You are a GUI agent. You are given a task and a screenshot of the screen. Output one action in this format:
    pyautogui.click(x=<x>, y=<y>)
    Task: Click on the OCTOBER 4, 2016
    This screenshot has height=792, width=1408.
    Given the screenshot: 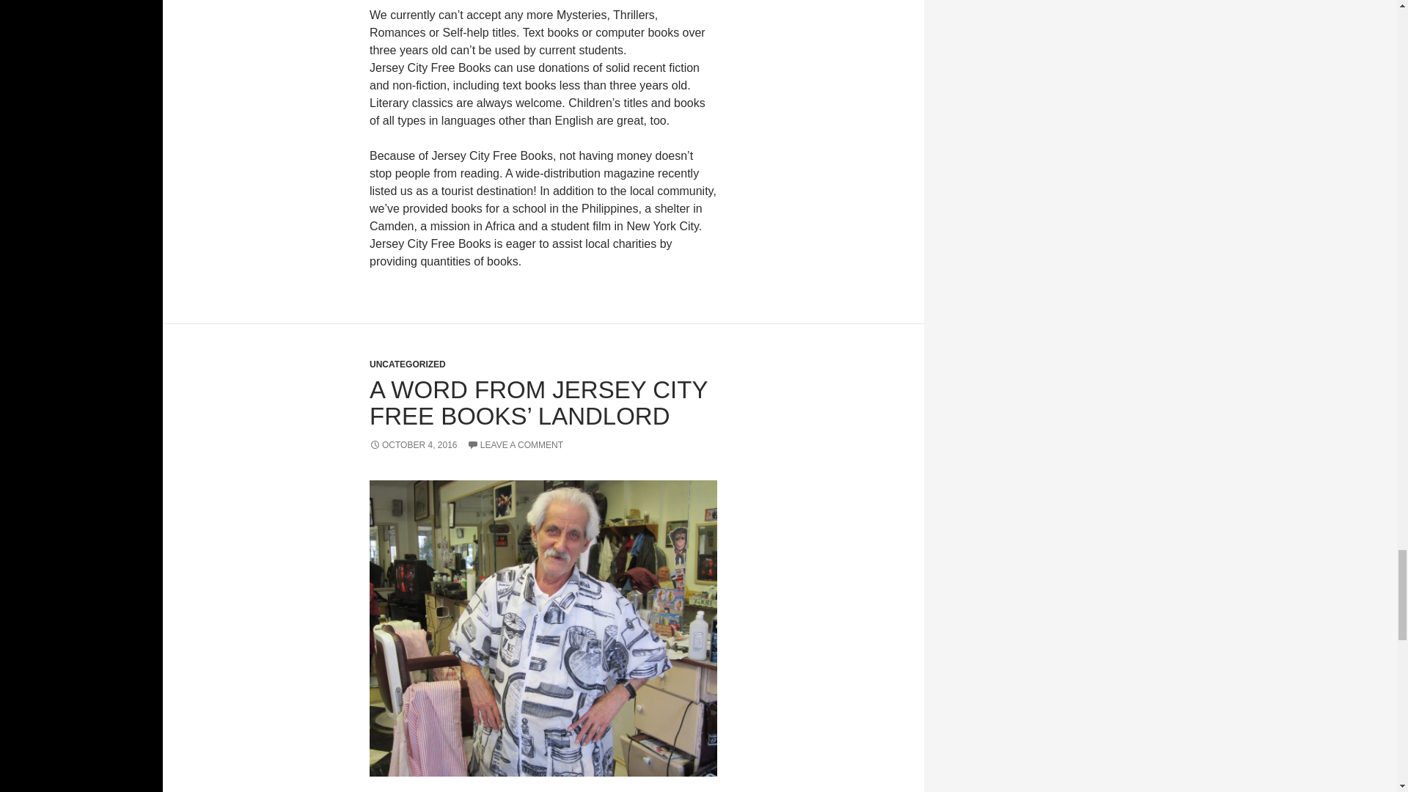 What is the action you would take?
    pyautogui.click(x=414, y=445)
    